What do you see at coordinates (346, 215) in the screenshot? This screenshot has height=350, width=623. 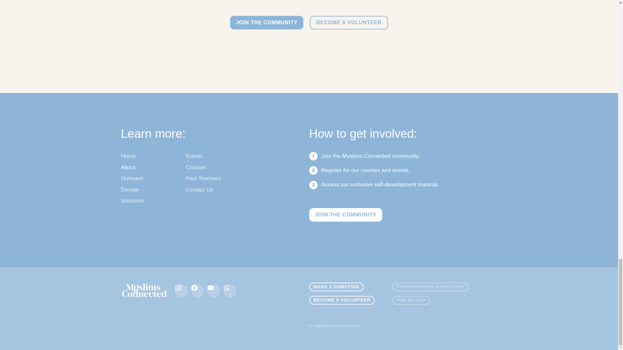 I see `JOIN THE COMMUNITY` at bounding box center [346, 215].